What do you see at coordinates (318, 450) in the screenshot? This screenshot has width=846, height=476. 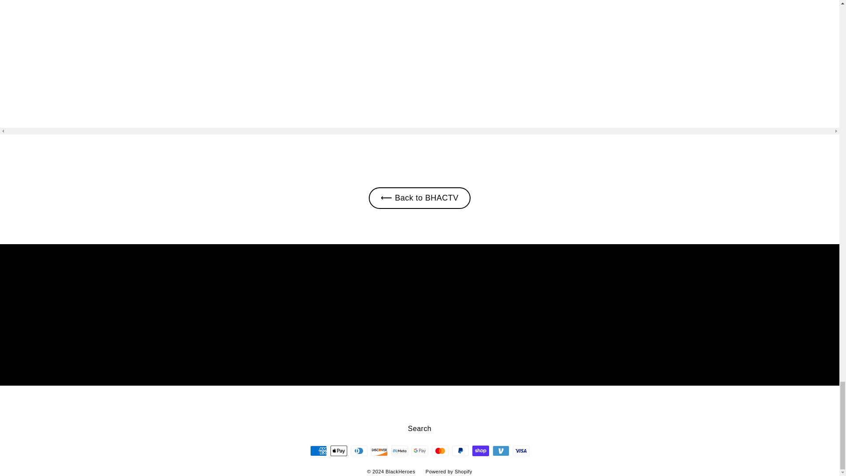 I see `American Express` at bounding box center [318, 450].